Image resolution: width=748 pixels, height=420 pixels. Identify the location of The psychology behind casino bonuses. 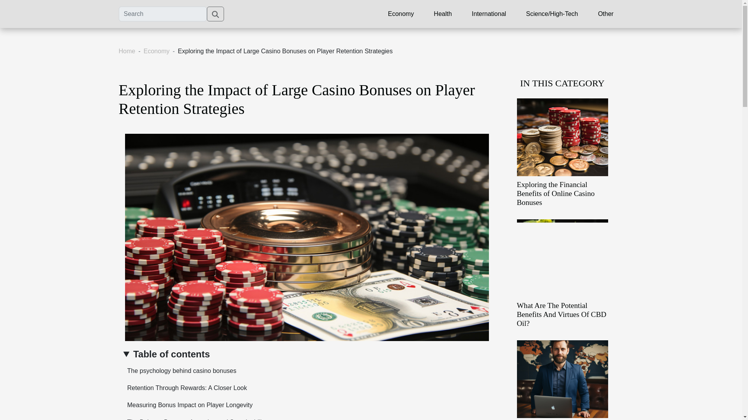
(180, 371).